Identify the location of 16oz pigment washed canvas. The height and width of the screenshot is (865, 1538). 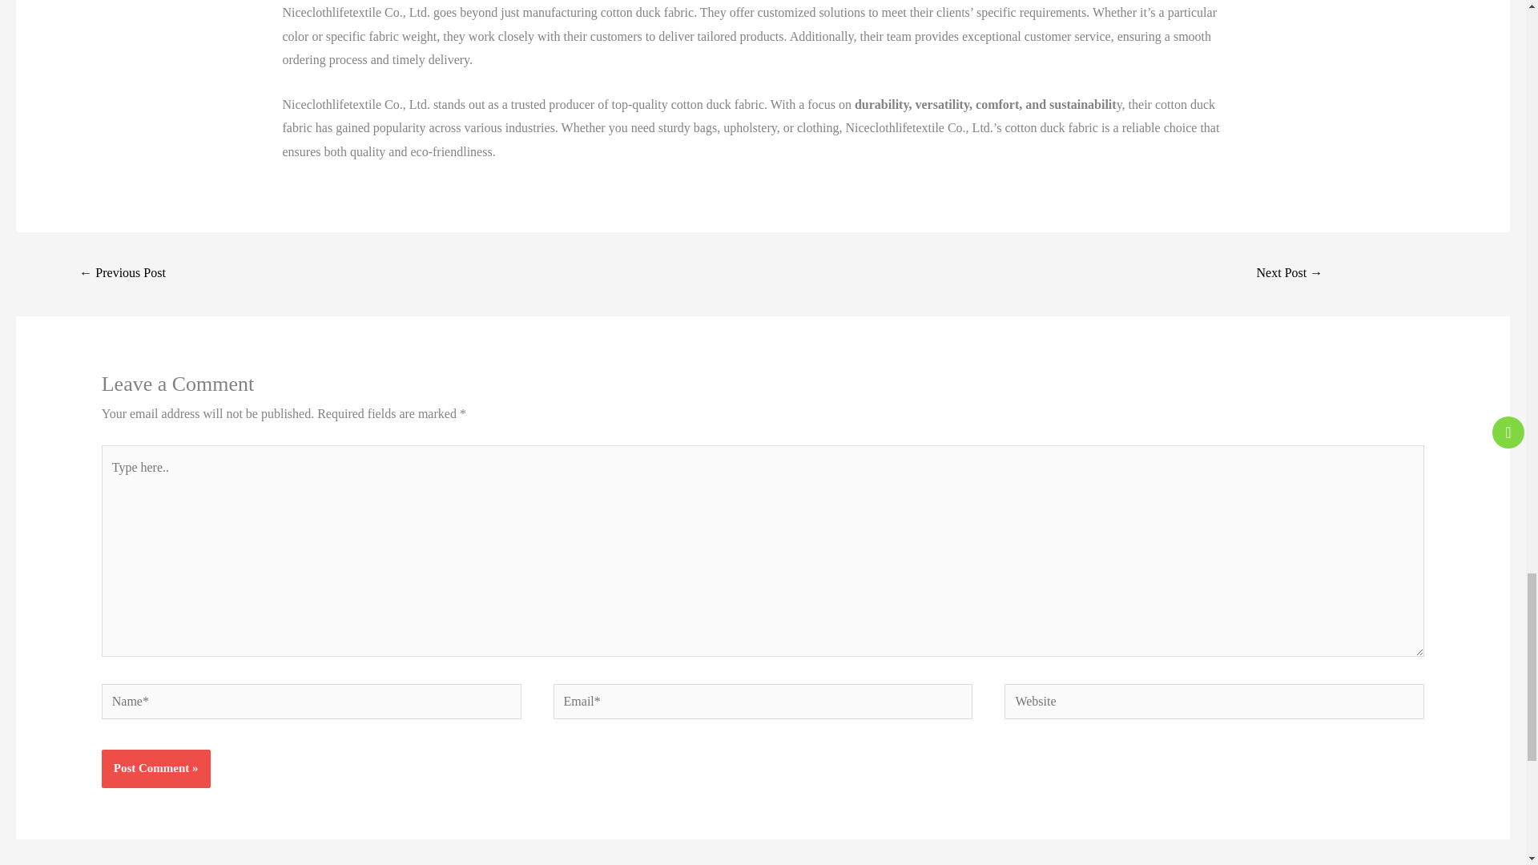
(122, 274).